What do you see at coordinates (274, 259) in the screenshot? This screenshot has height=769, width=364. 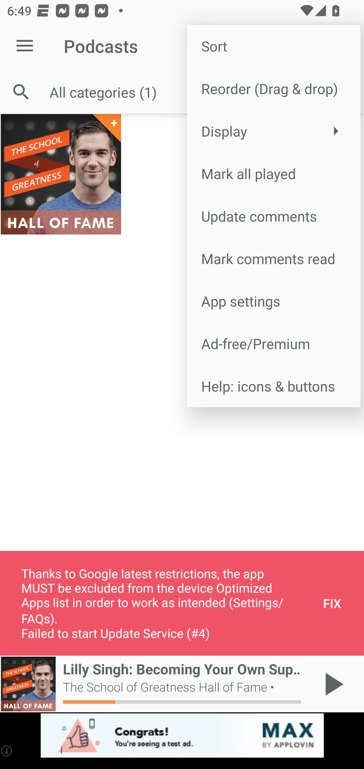 I see `Mark comments read` at bounding box center [274, 259].